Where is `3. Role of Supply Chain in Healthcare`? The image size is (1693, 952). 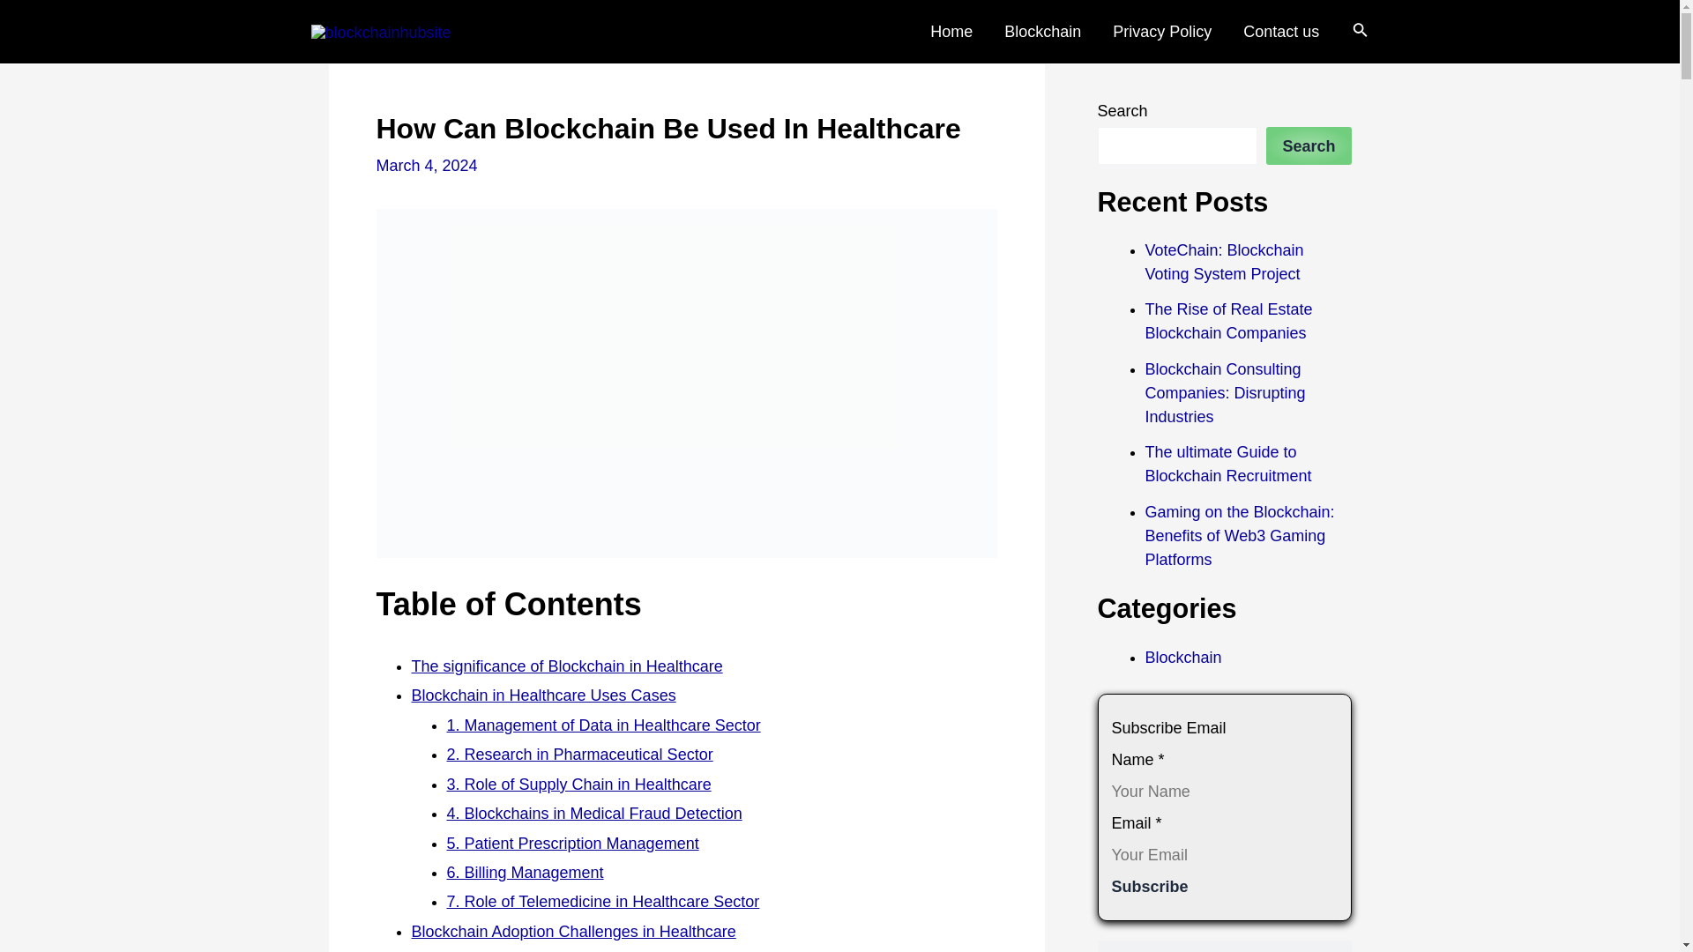
3. Role of Supply Chain in Healthcare is located at coordinates (578, 785).